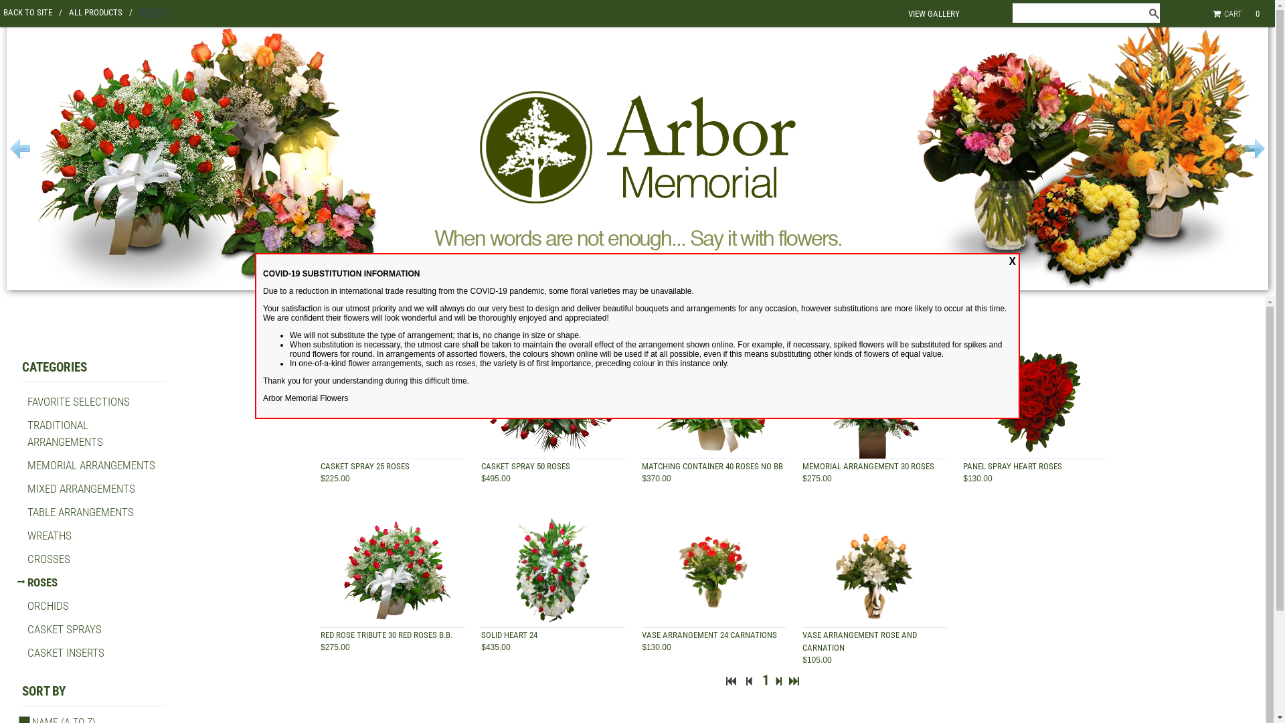 This screenshot has height=723, width=1285. Describe the element at coordinates (33, 12) in the screenshot. I see `BACK TO SITE` at that location.